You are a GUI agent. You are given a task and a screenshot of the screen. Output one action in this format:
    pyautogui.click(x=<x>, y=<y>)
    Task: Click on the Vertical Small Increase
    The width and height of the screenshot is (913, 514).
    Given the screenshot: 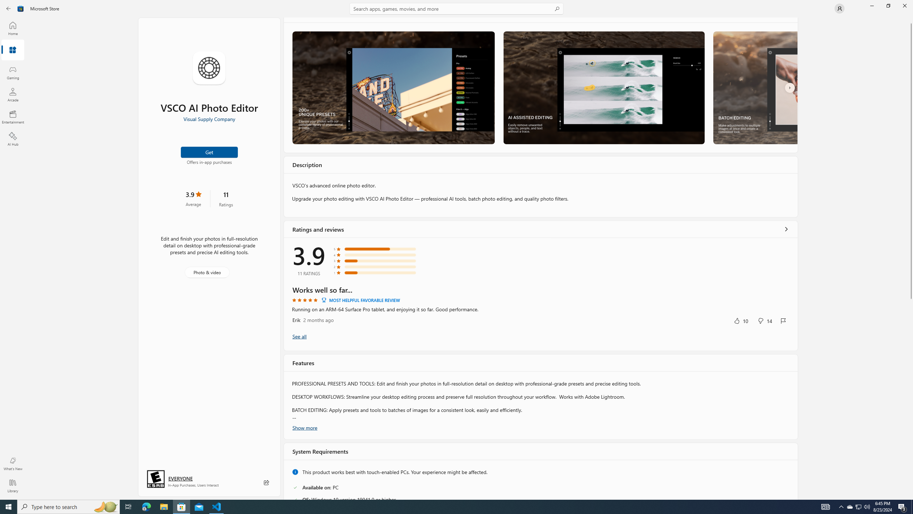 What is the action you would take?
    pyautogui.click(x=911, y=497)
    